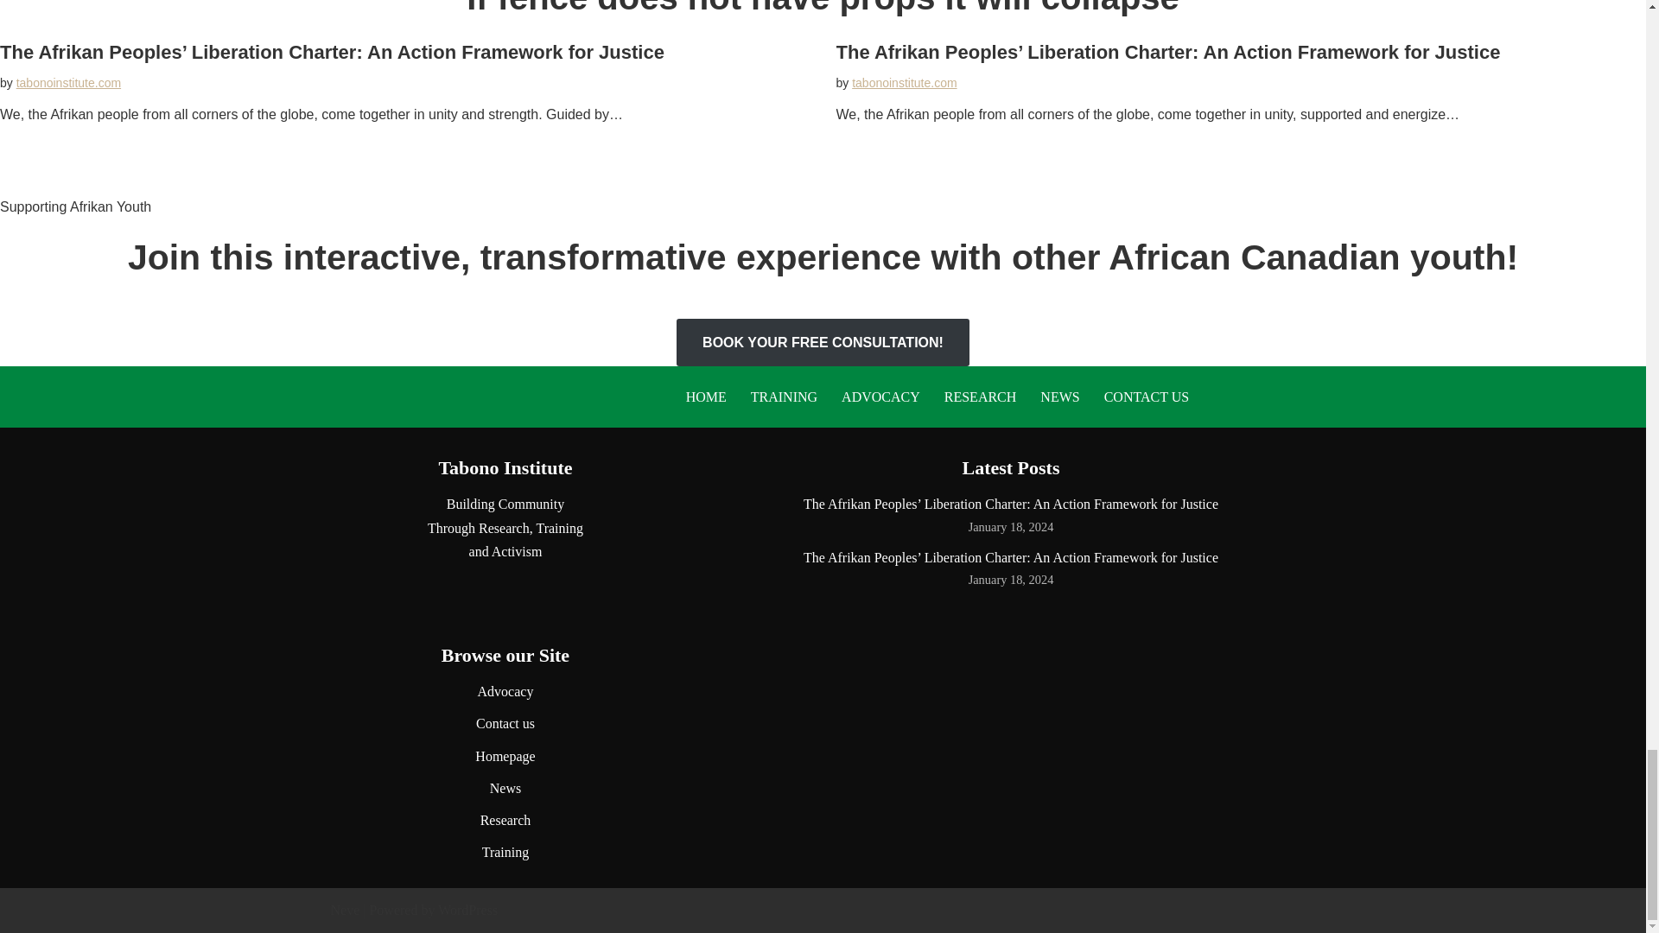 Image resolution: width=1659 pixels, height=933 pixels. What do you see at coordinates (880, 397) in the screenshot?
I see `ADVOCACY` at bounding box center [880, 397].